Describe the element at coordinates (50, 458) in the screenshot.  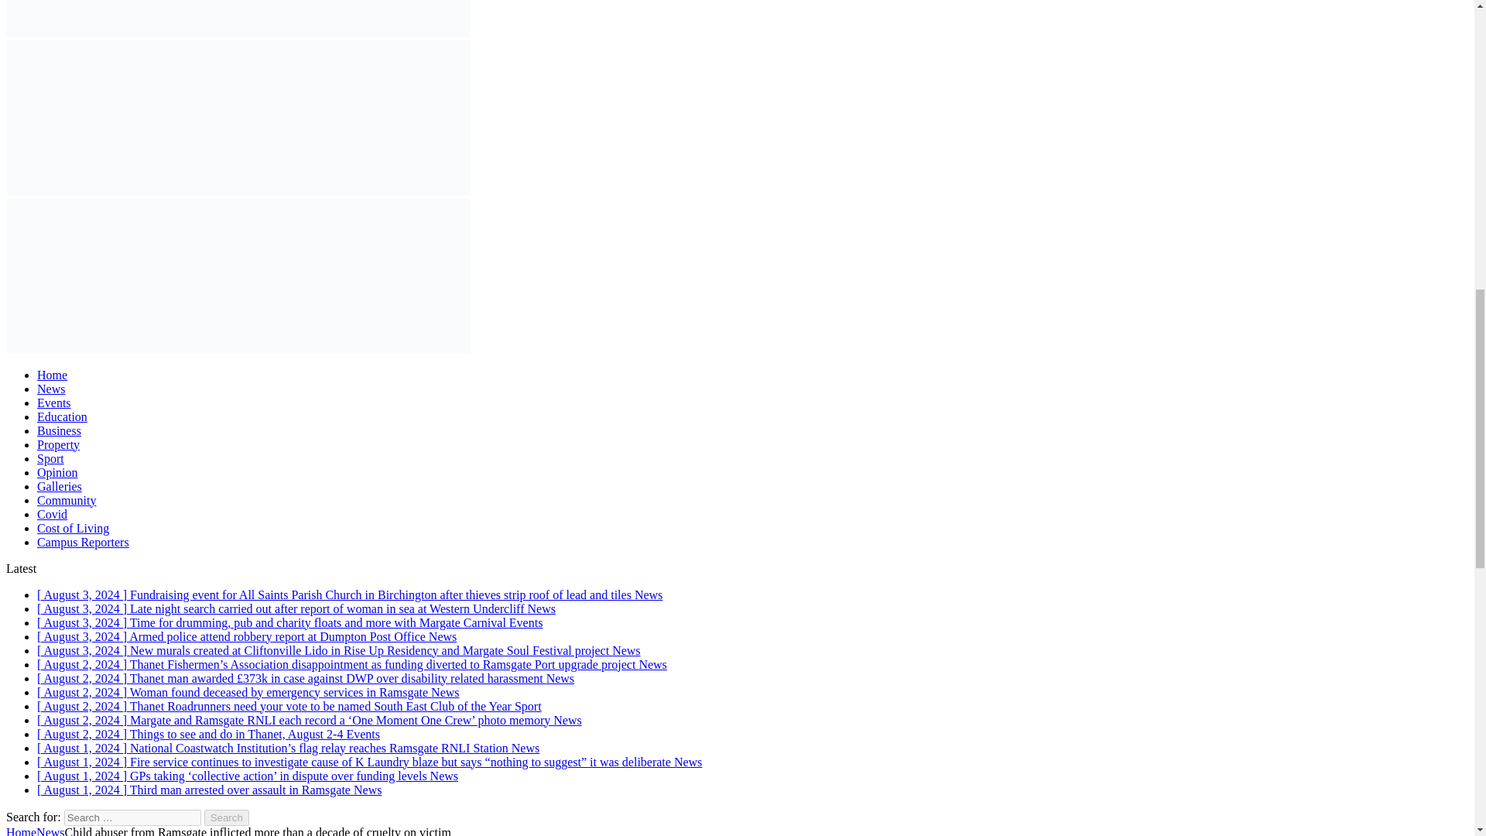
I see `Sport` at that location.